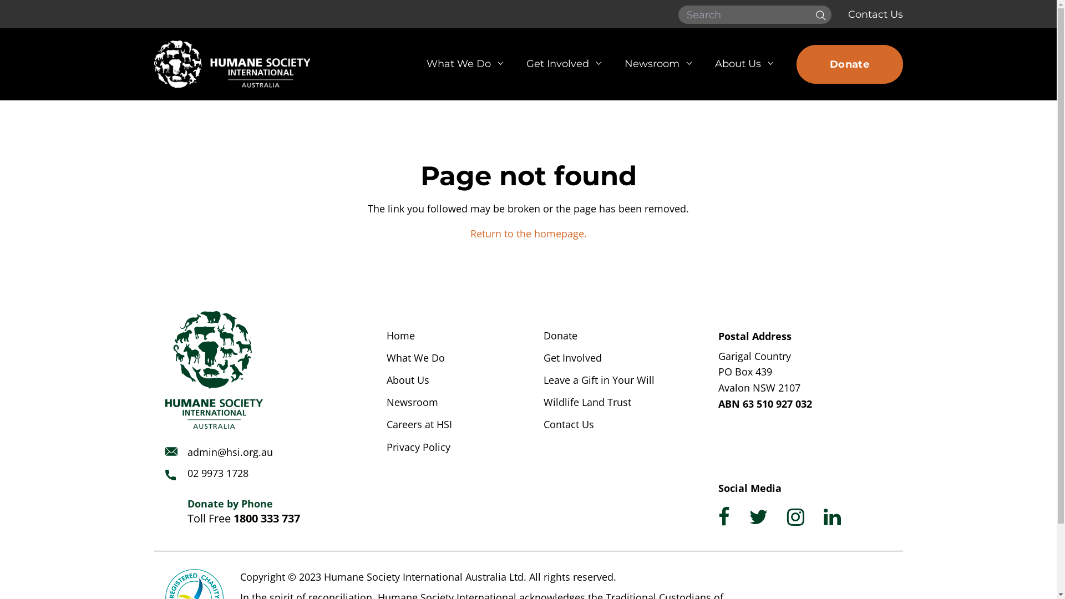 Image resolution: width=1065 pixels, height=599 pixels. I want to click on About Us, so click(743, 64).